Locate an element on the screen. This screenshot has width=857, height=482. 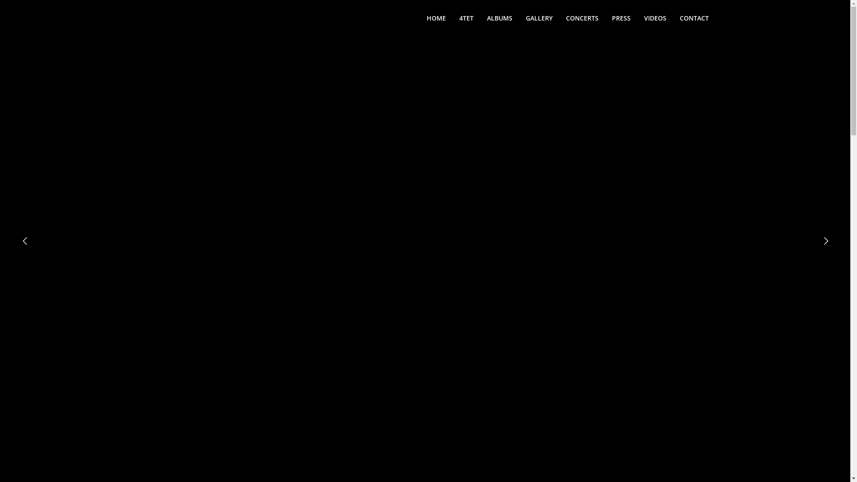
HOME is located at coordinates (436, 18).